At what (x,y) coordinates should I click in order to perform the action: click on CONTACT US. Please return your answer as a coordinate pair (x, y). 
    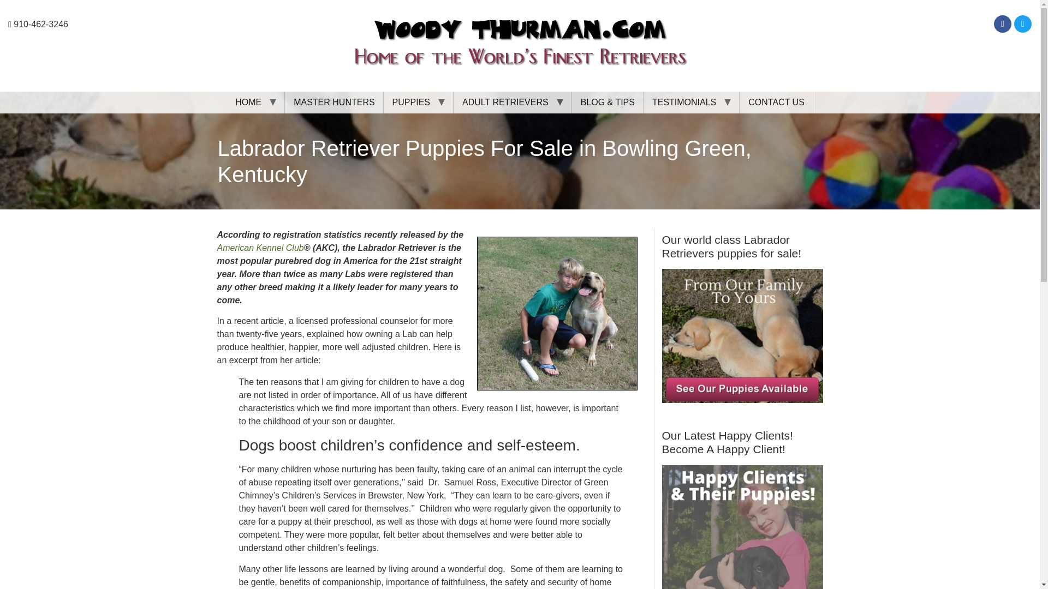
    Looking at the image, I should click on (776, 103).